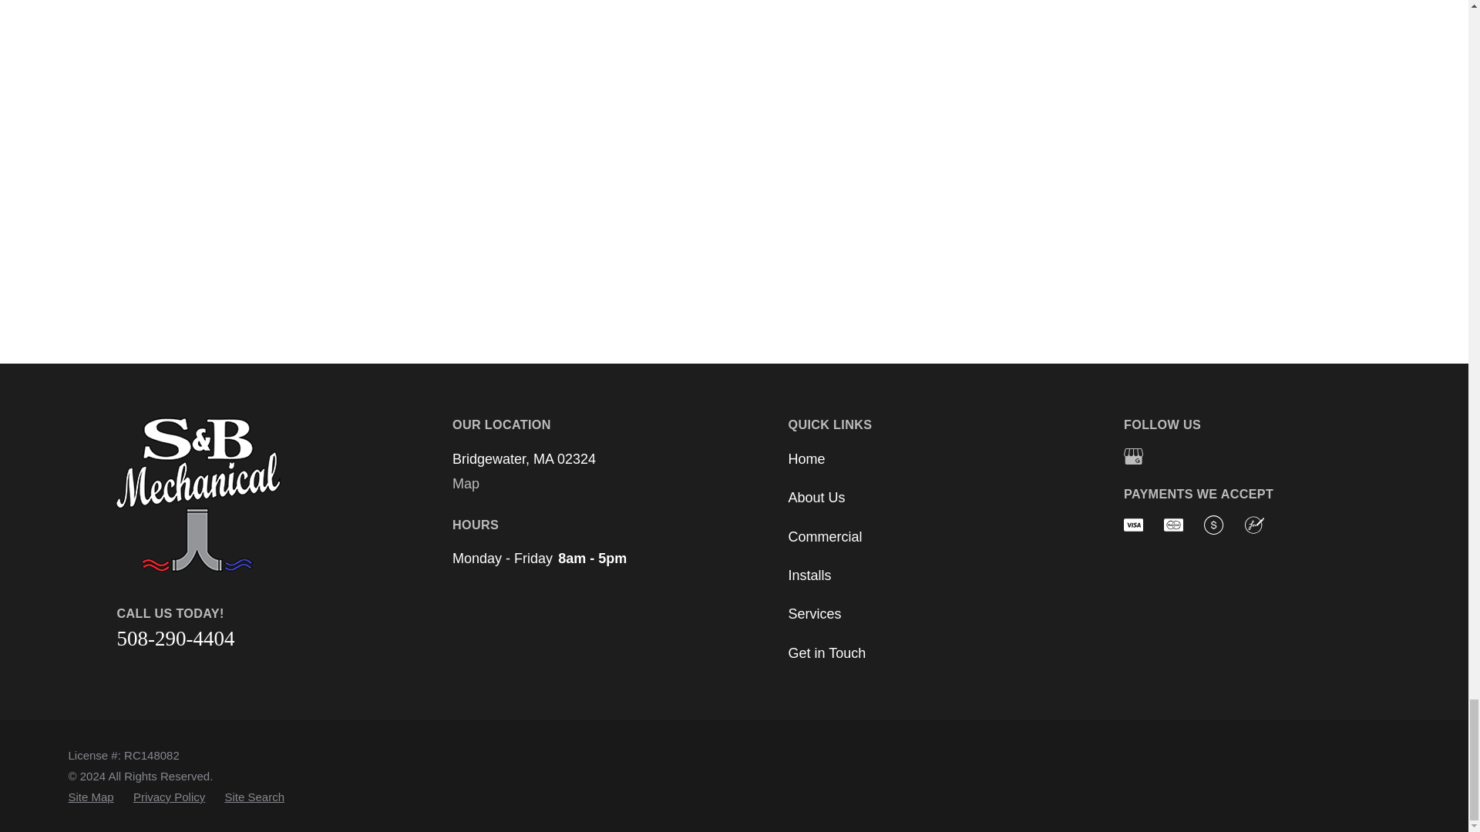  What do you see at coordinates (1213, 525) in the screenshot?
I see `Cash` at bounding box center [1213, 525].